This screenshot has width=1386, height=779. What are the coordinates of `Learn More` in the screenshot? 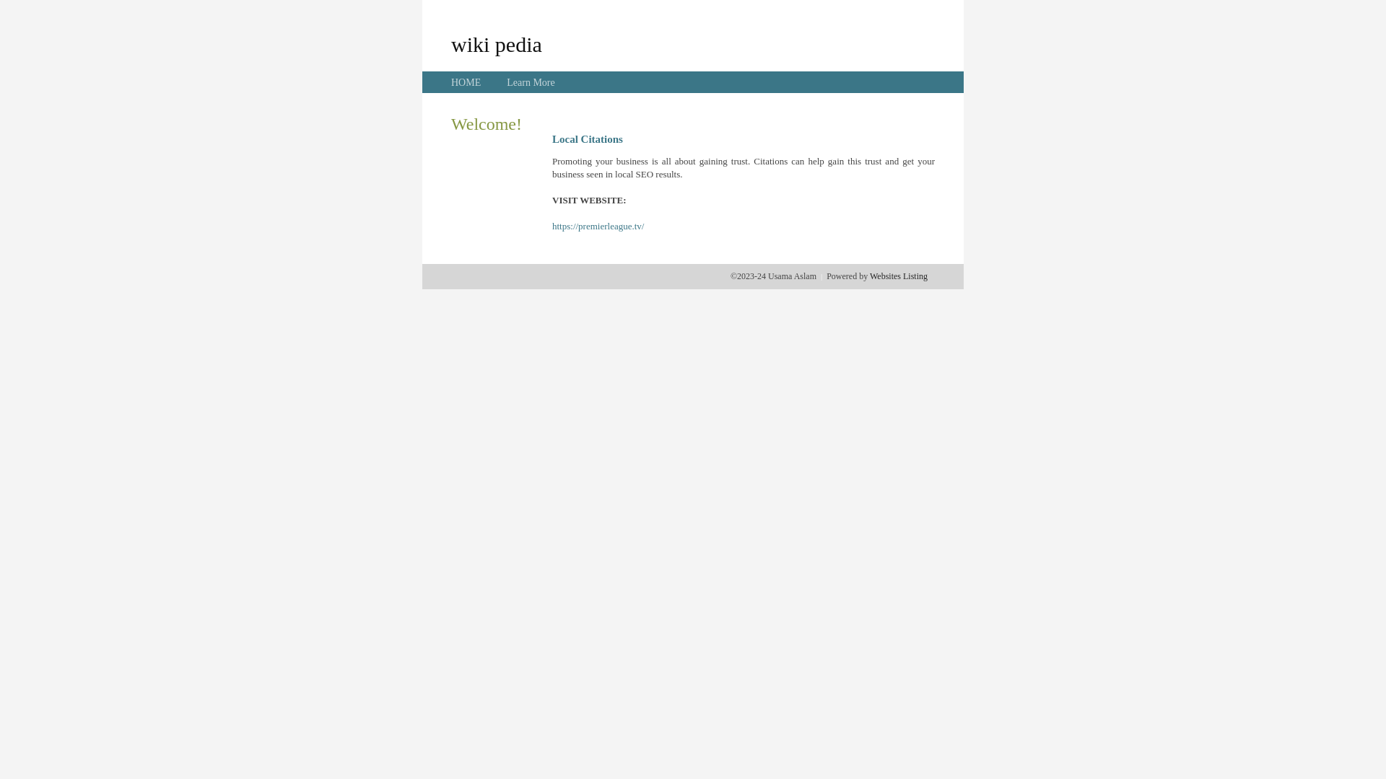 It's located at (531, 82).